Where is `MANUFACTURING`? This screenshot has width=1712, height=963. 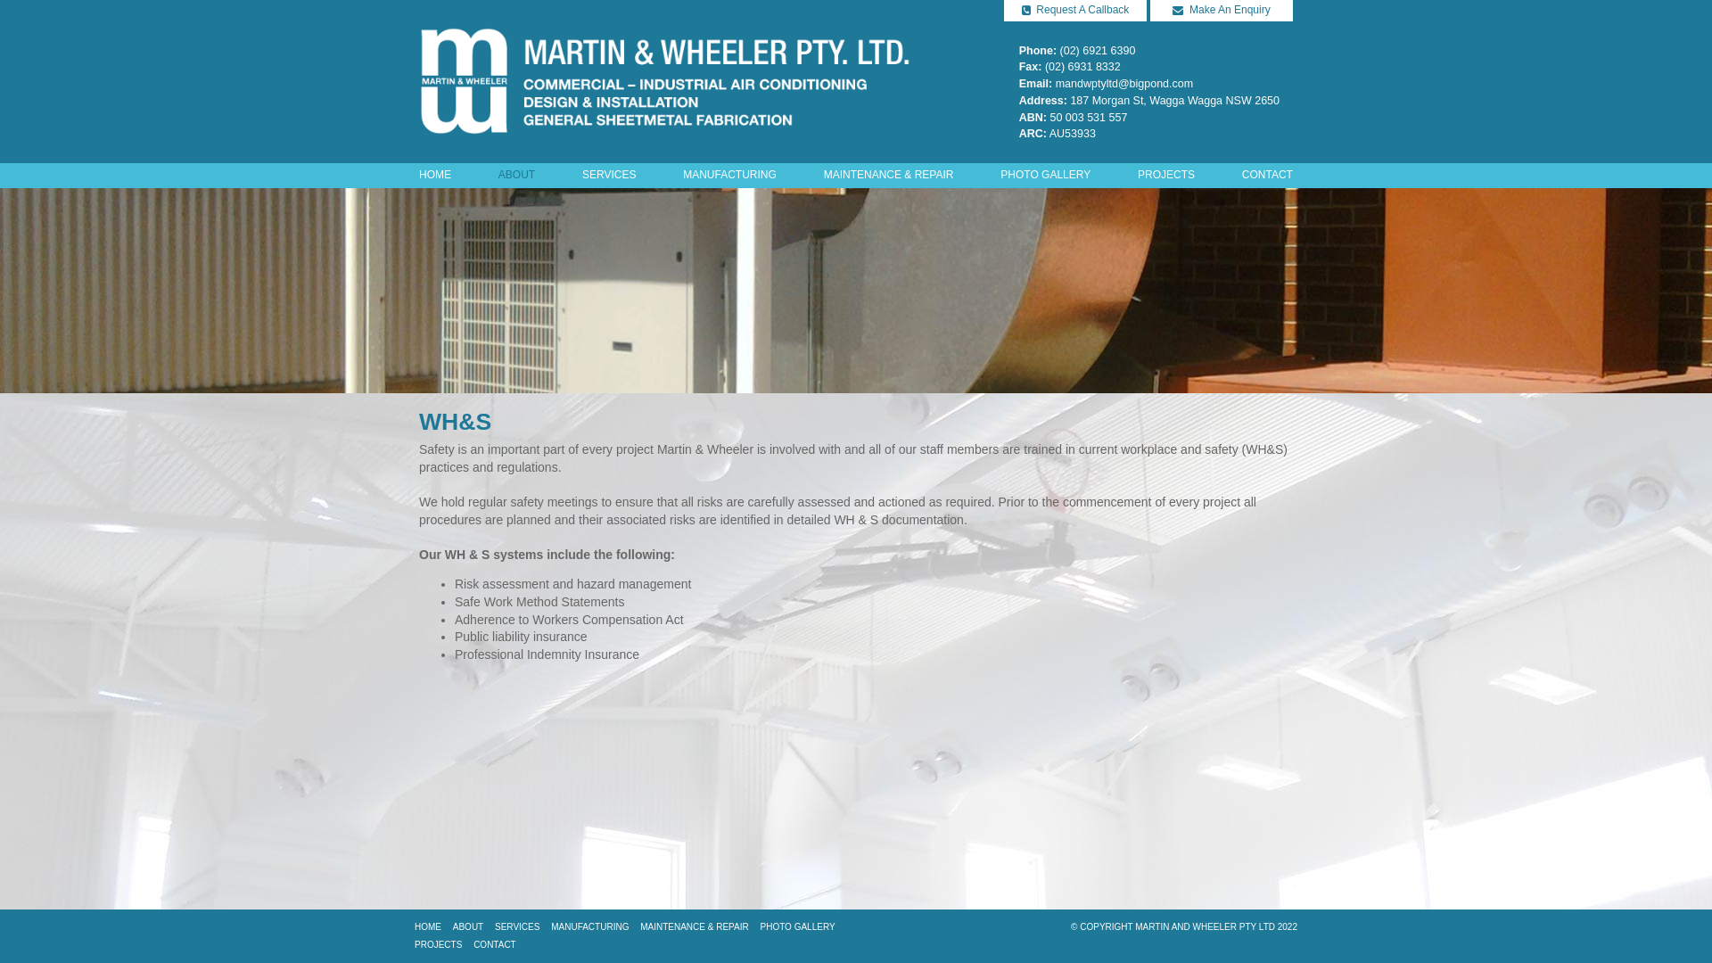 MANUFACTURING is located at coordinates (590, 927).